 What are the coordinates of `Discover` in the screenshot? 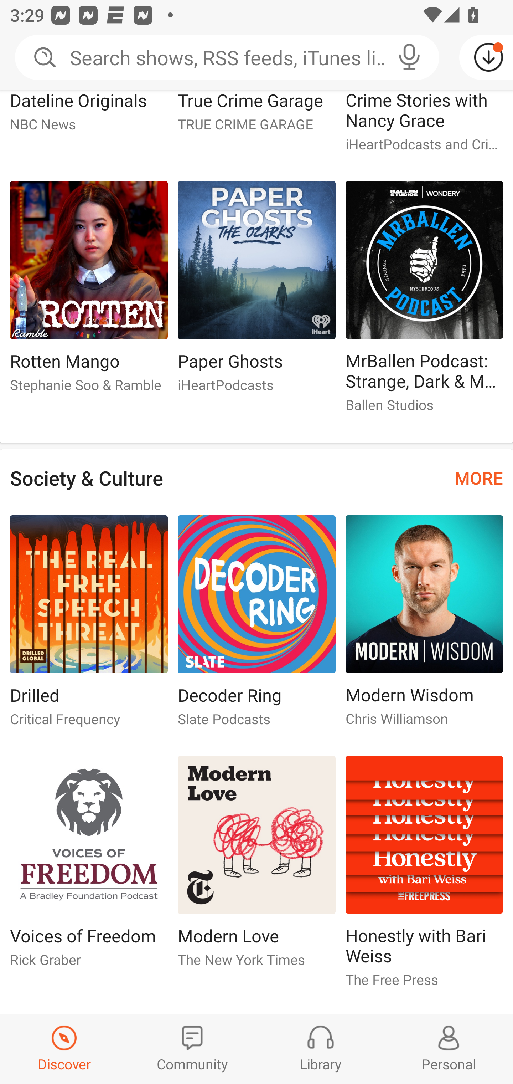 It's located at (64, 1049).